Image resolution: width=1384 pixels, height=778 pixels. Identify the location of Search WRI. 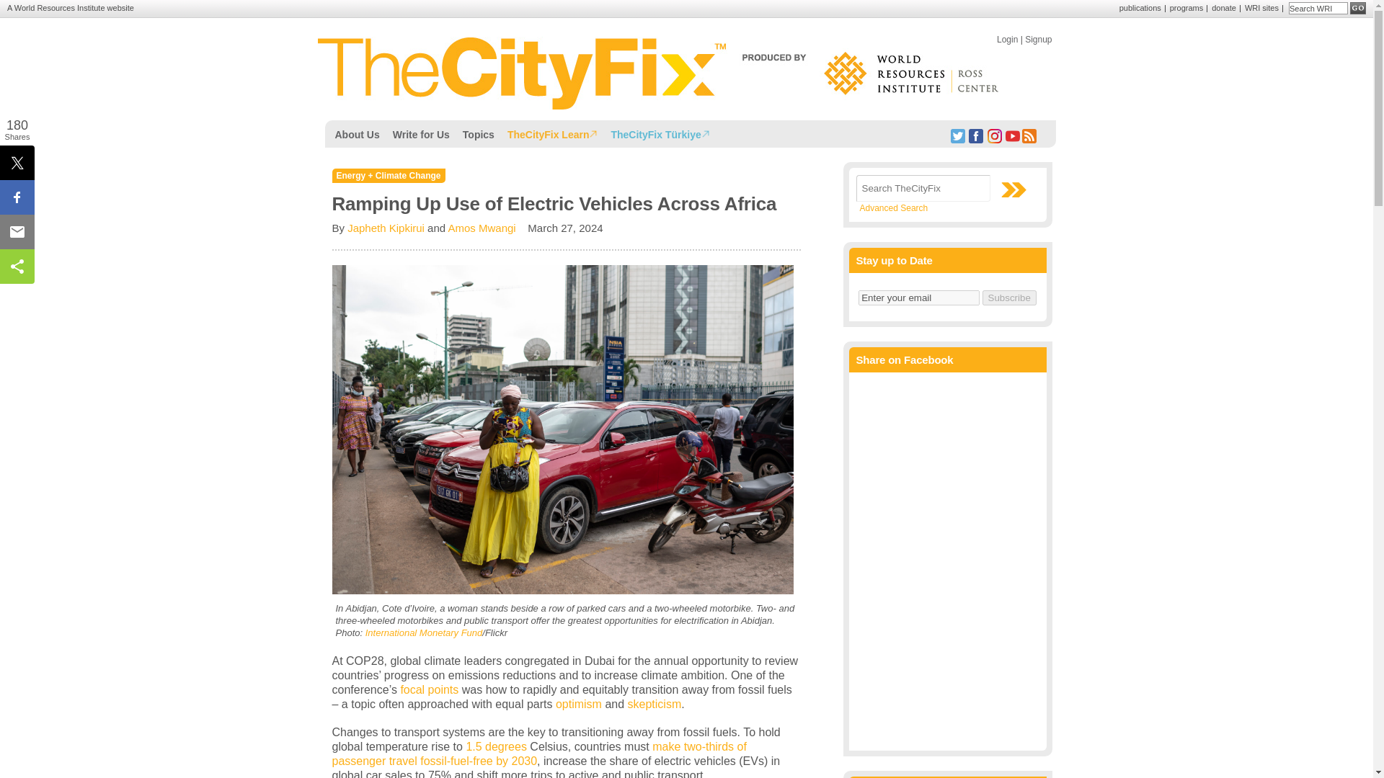
(1318, 9).